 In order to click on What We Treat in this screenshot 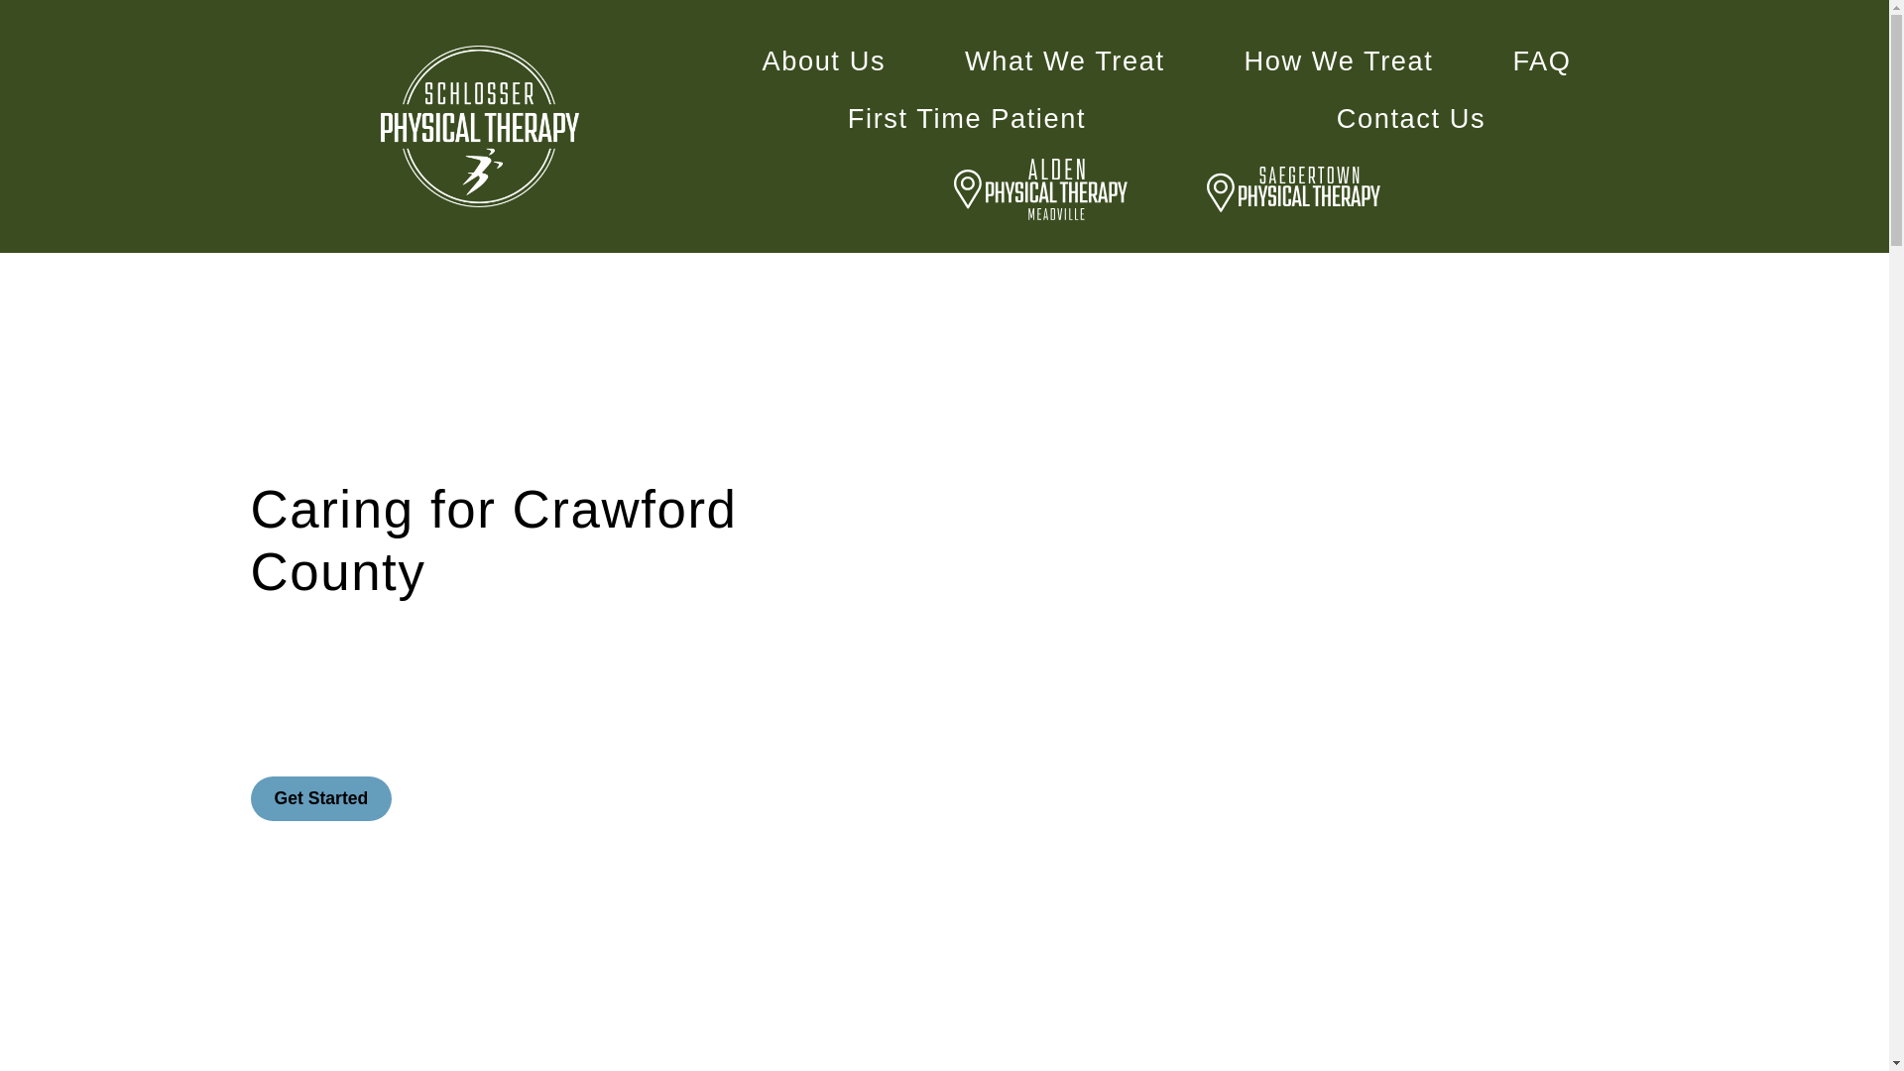, I will do `click(1065, 61)`.